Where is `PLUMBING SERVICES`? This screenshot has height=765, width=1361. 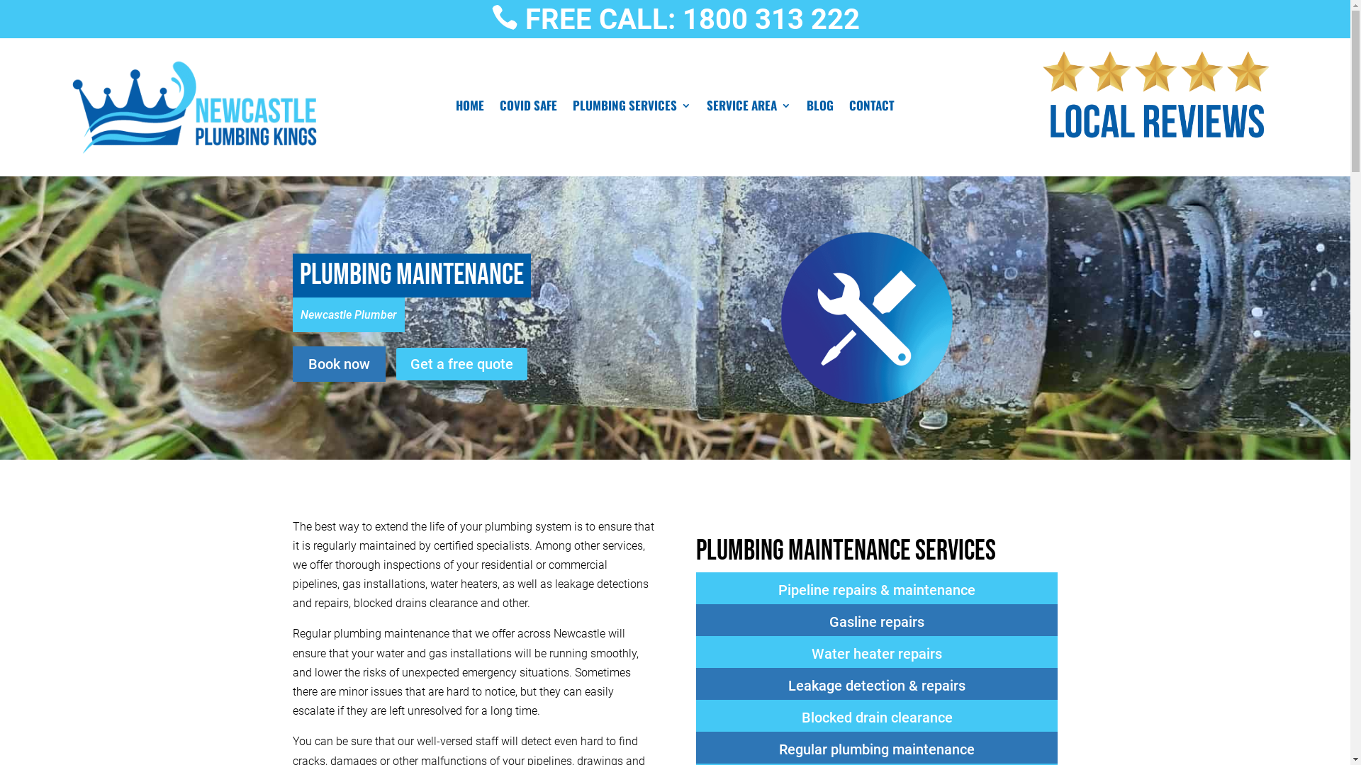 PLUMBING SERVICES is located at coordinates (632, 108).